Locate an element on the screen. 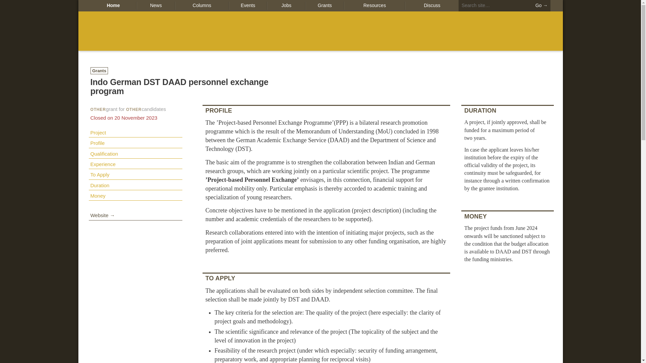 The width and height of the screenshot is (646, 363). OTHER is located at coordinates (98, 109).